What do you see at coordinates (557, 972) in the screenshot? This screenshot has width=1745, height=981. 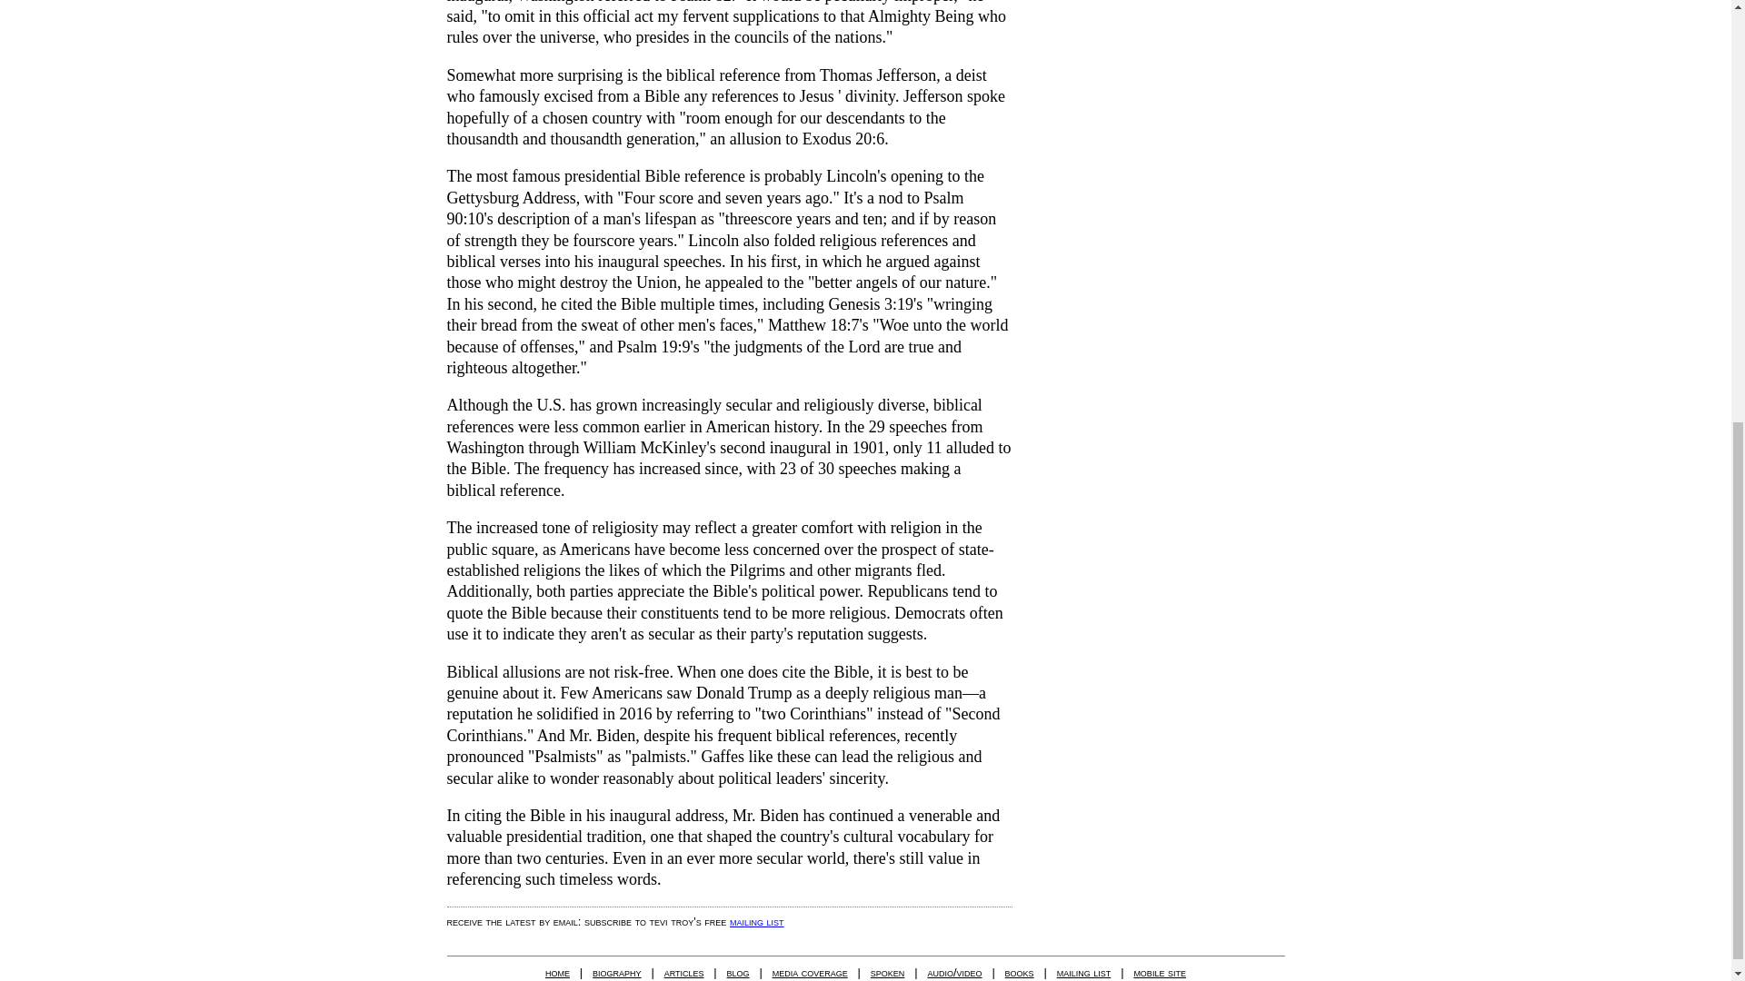 I see `home` at bounding box center [557, 972].